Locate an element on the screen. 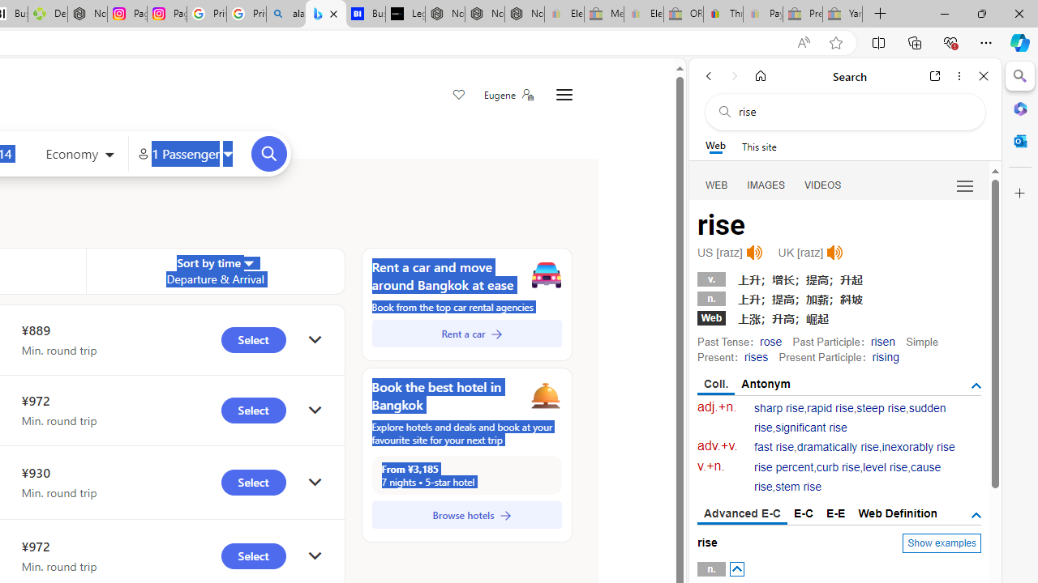 Image resolution: width=1038 pixels, height=583 pixels. rises is located at coordinates (756, 356).